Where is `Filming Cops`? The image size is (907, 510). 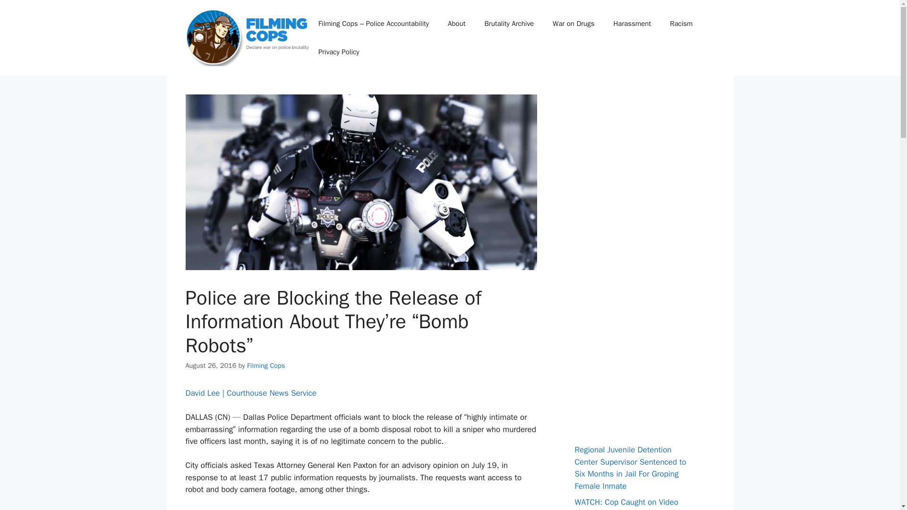 Filming Cops is located at coordinates (265, 365).